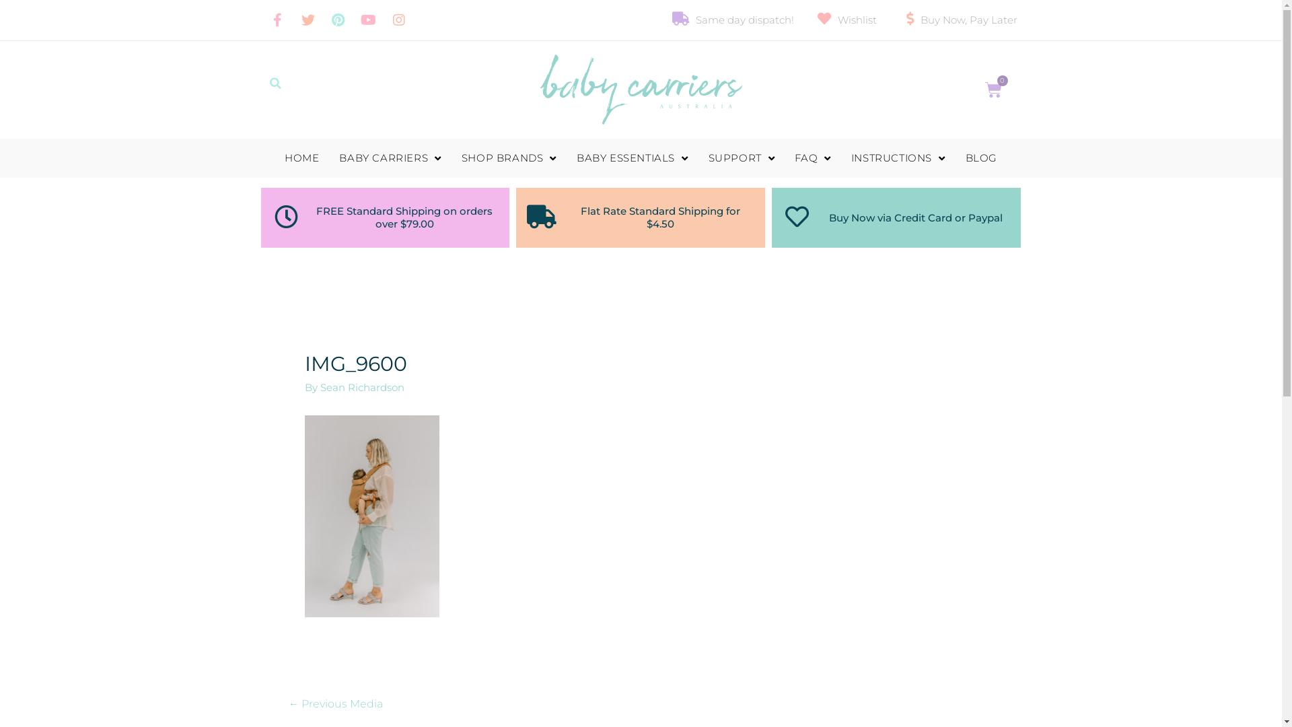  Describe the element at coordinates (362, 388) in the screenshot. I see `Sean Richardson` at that location.